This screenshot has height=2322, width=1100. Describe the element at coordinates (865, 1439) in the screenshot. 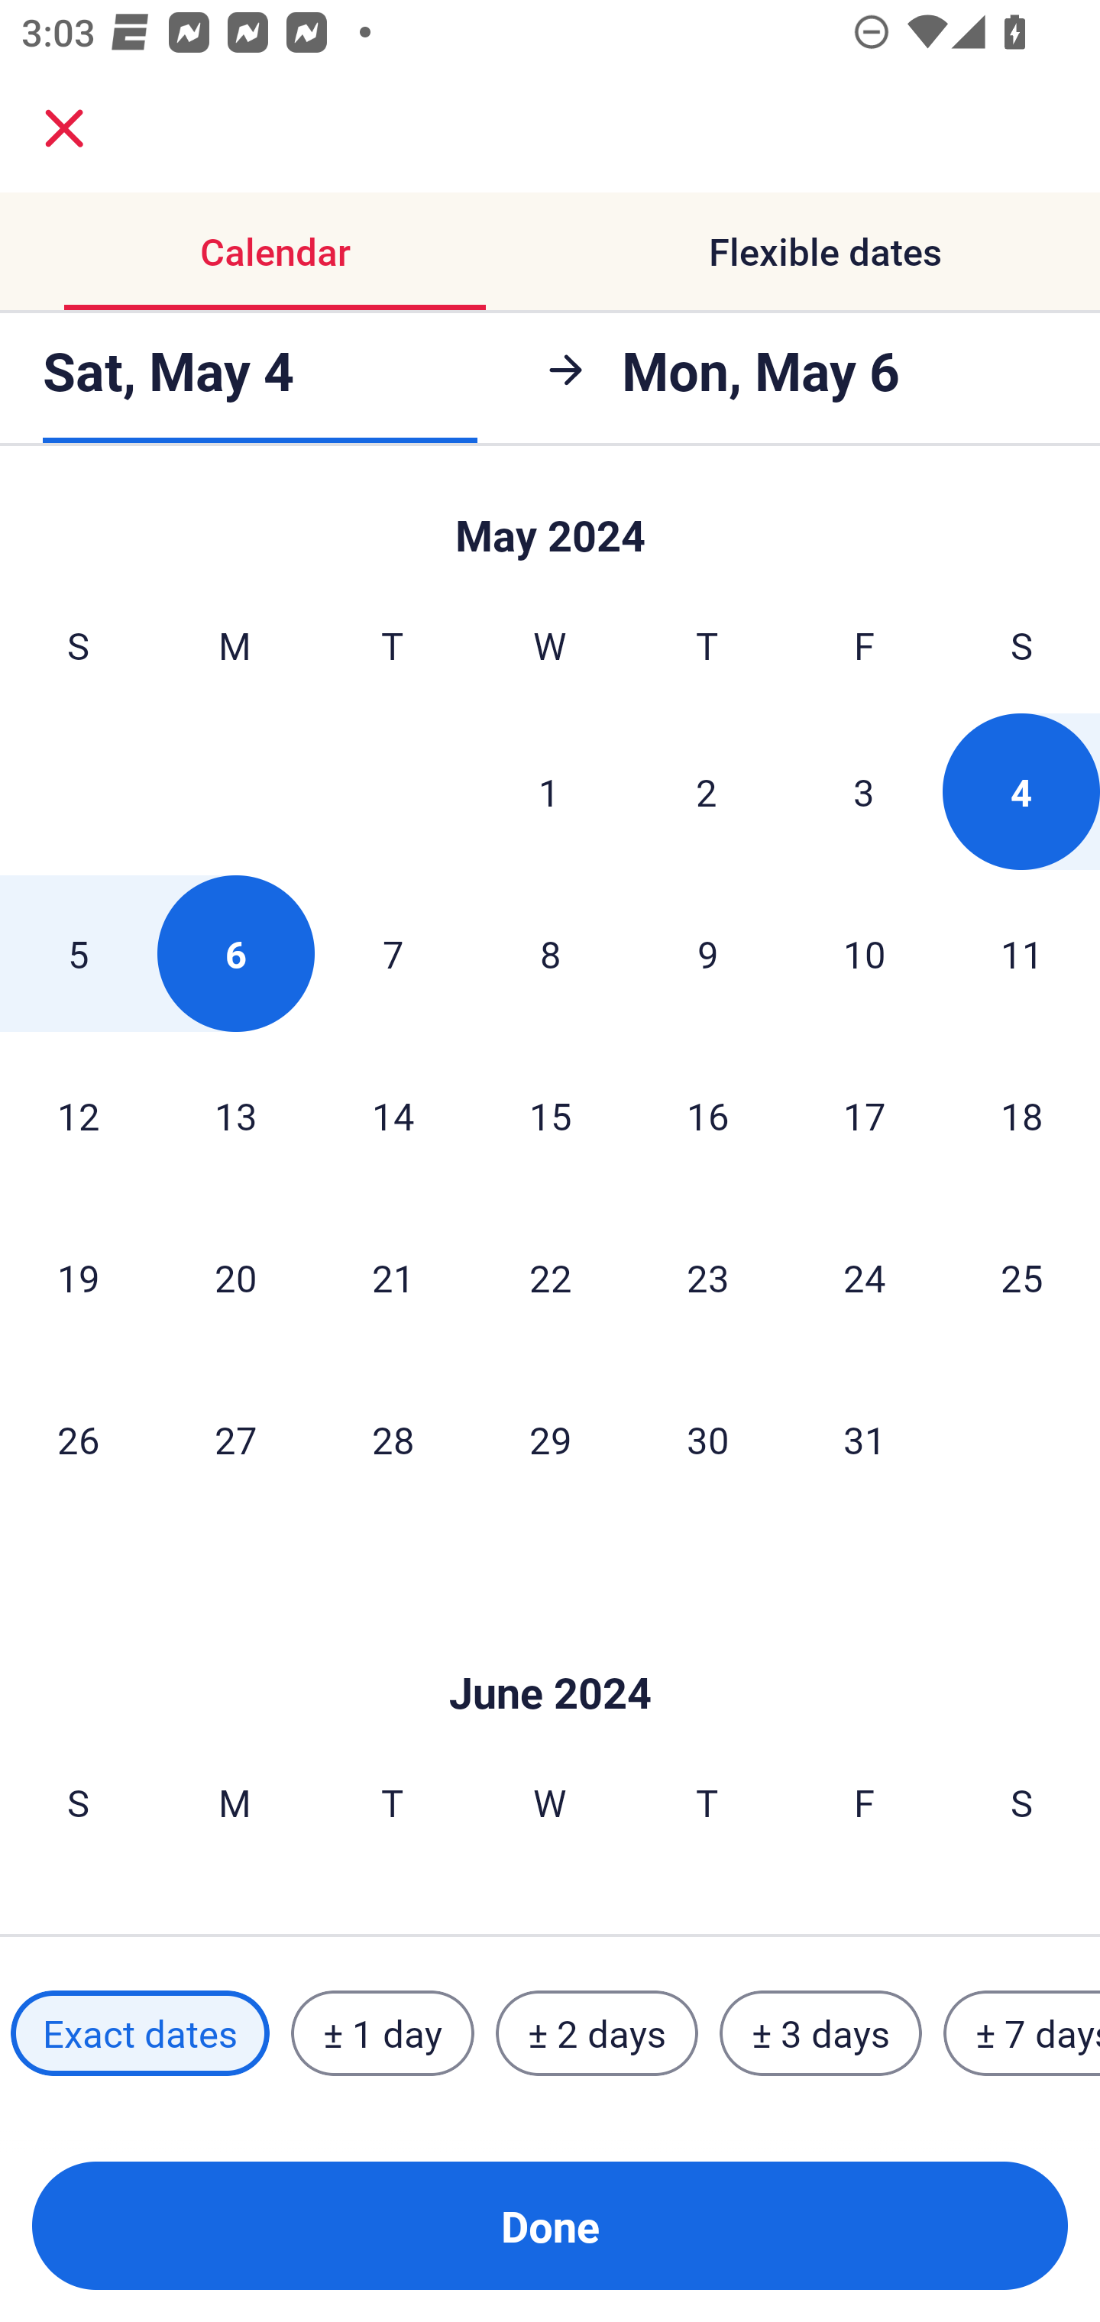

I see `31 Friday, May 31, 2024` at that location.